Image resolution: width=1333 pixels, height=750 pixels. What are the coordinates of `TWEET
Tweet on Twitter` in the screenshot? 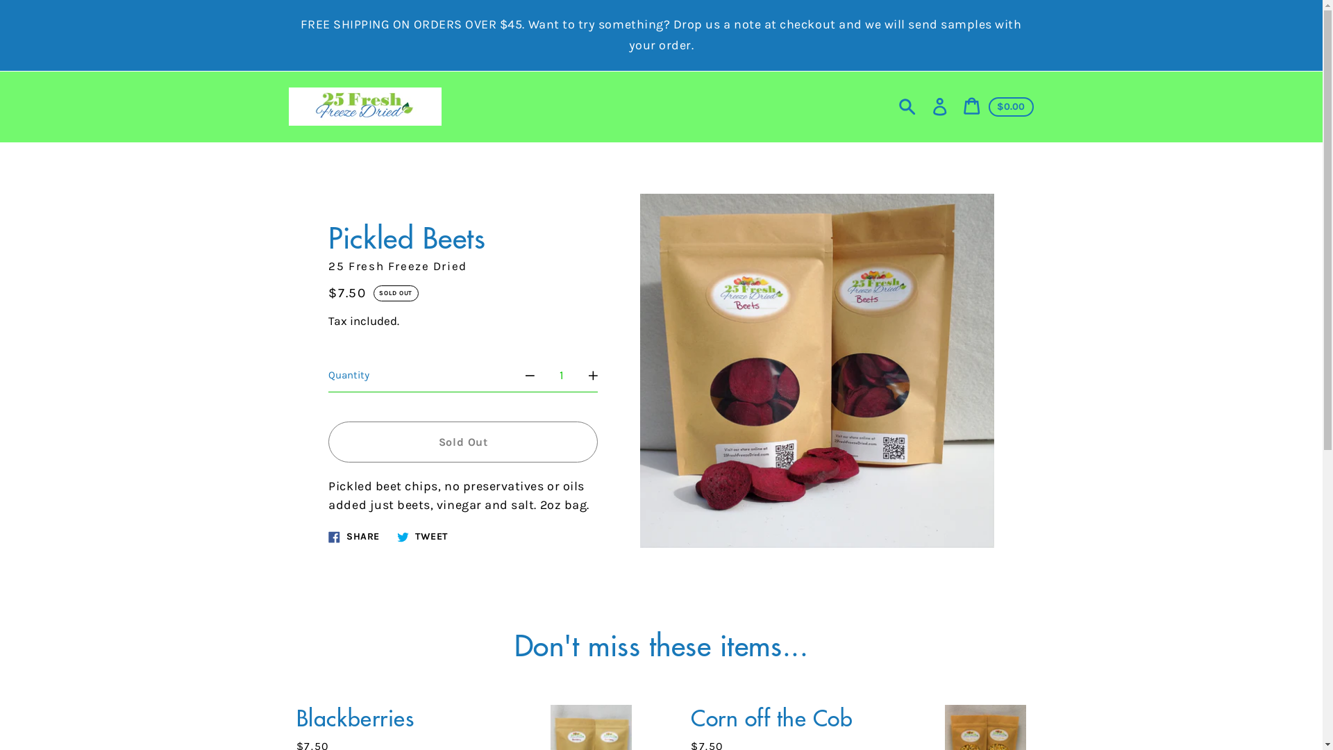 It's located at (422, 536).